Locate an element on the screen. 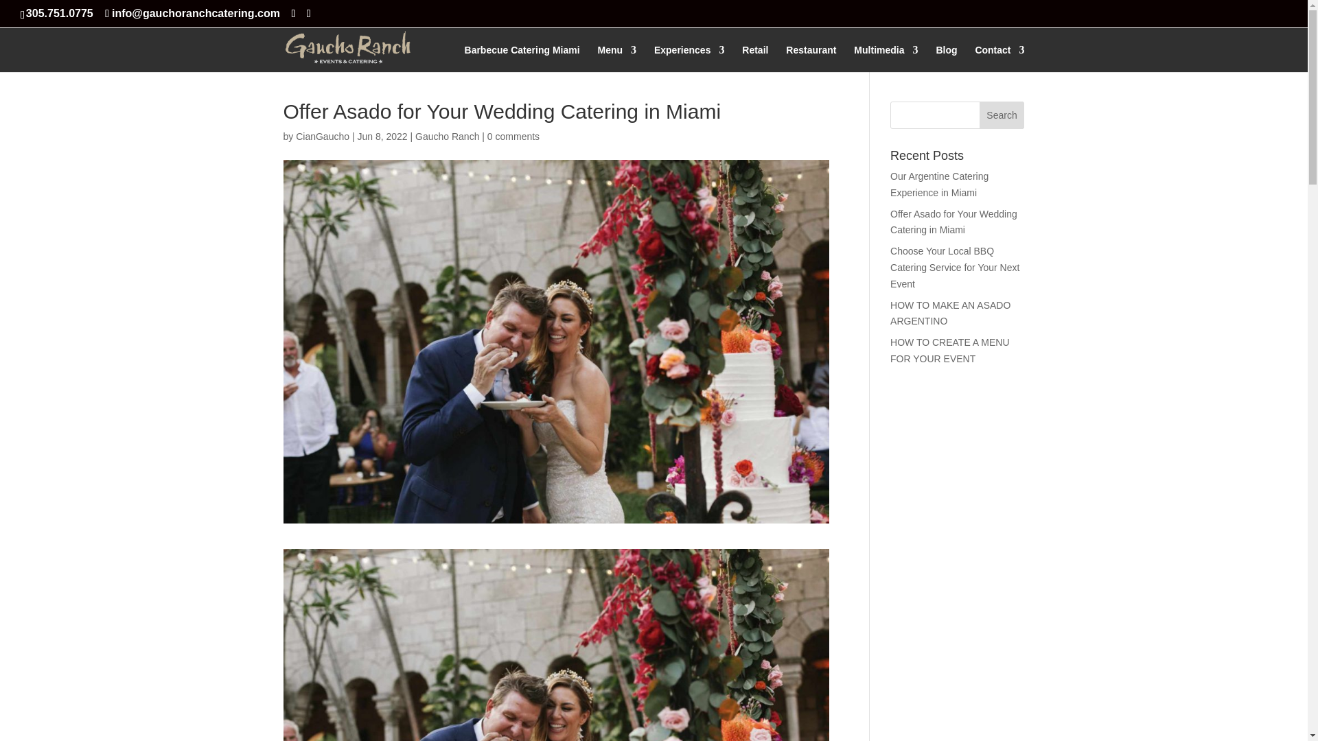 The image size is (1318, 741). CianGaucho is located at coordinates (322, 137).